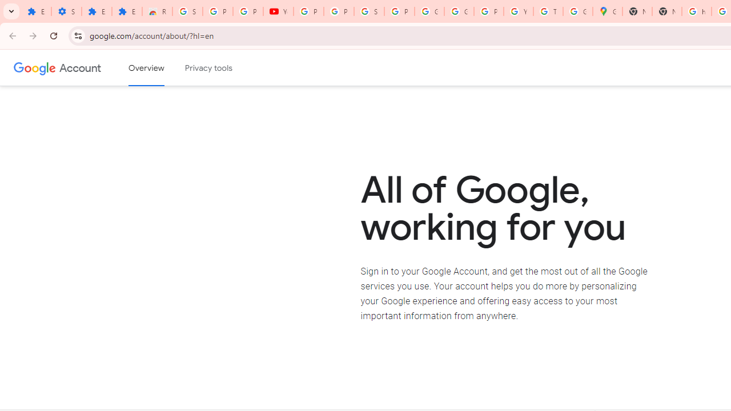 The height and width of the screenshot is (411, 731). What do you see at coordinates (35, 67) in the screenshot?
I see `Google logo` at bounding box center [35, 67].